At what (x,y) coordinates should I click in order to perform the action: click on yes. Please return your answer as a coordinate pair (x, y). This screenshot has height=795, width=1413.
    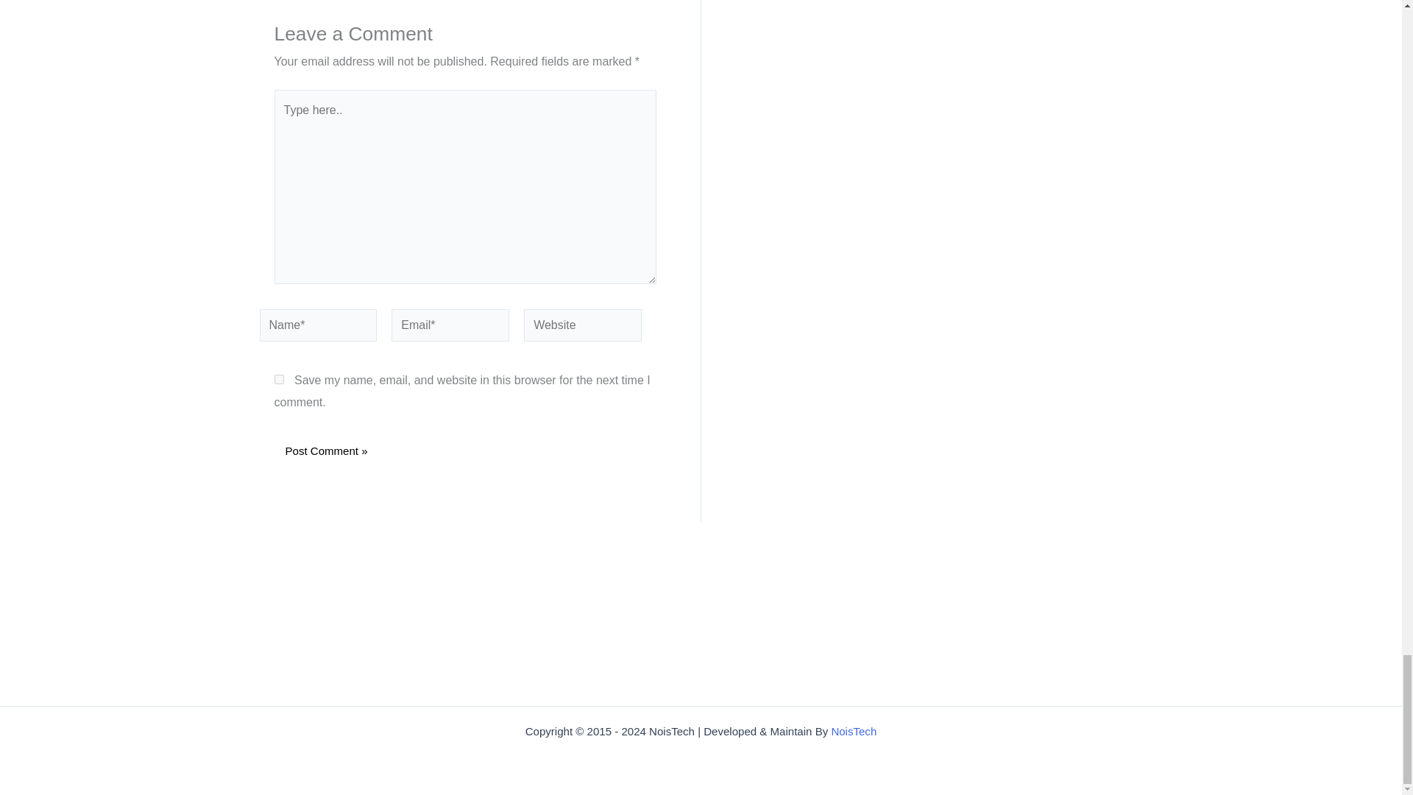
    Looking at the image, I should click on (278, 378).